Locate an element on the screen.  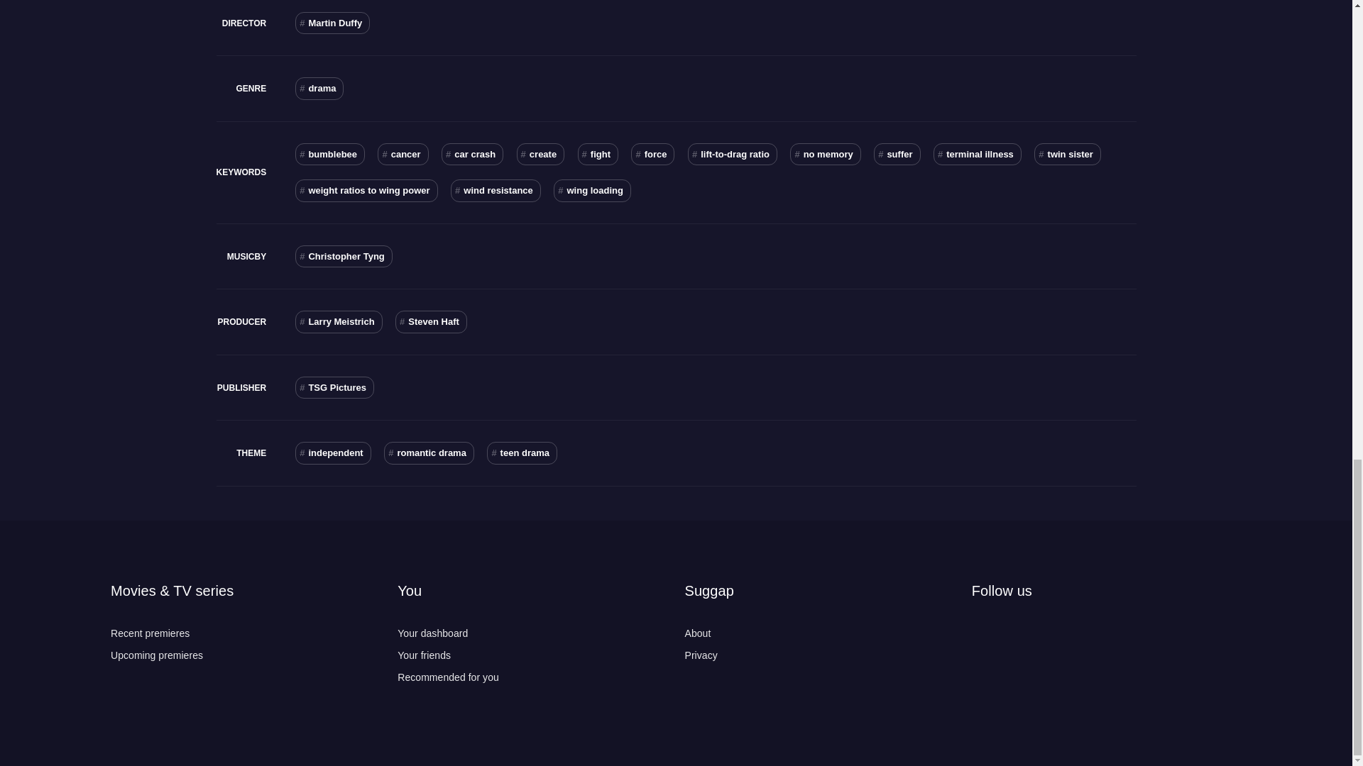
Martin Duffy is located at coordinates (332, 23).